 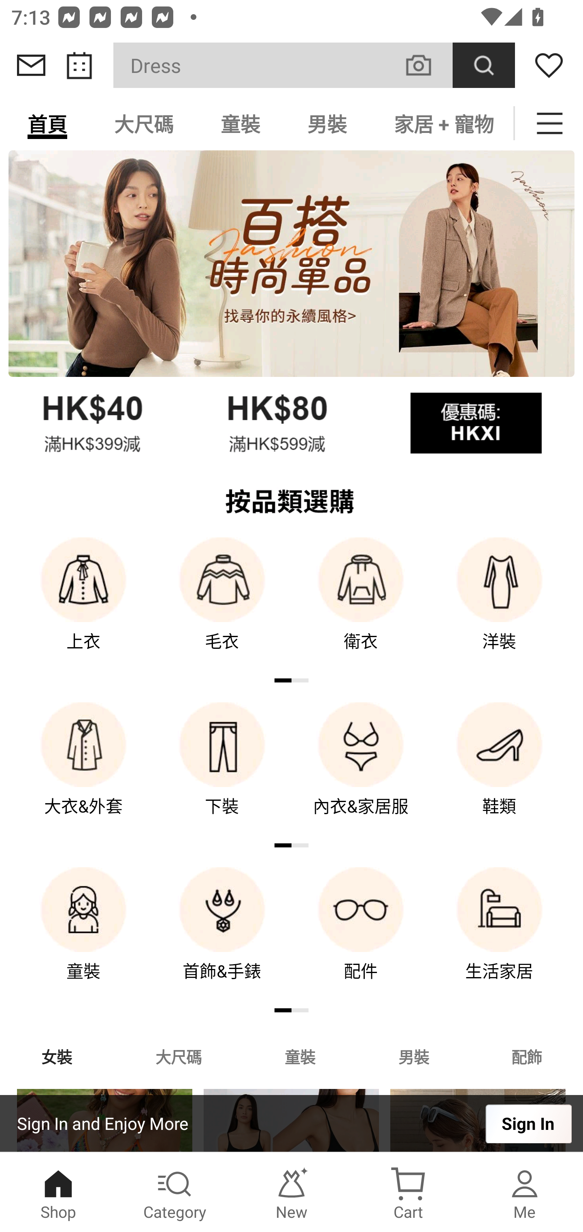 I want to click on 下裝, so click(x=222, y=770).